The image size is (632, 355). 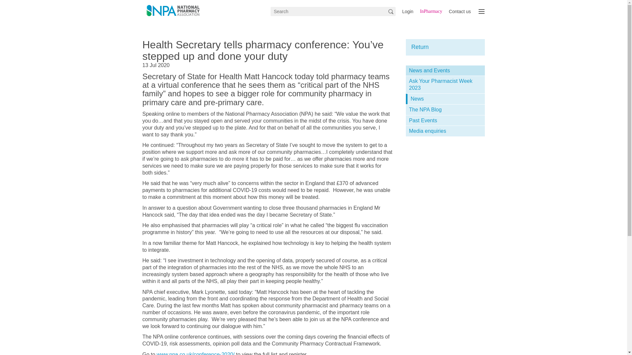 I want to click on Contact Us, so click(x=460, y=12).